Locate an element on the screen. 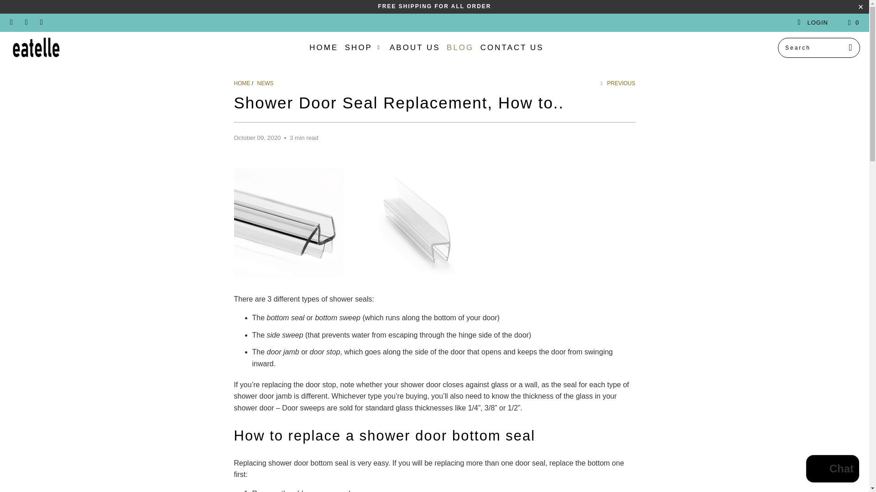 The image size is (876, 492). Email eatelle is located at coordinates (41, 23).